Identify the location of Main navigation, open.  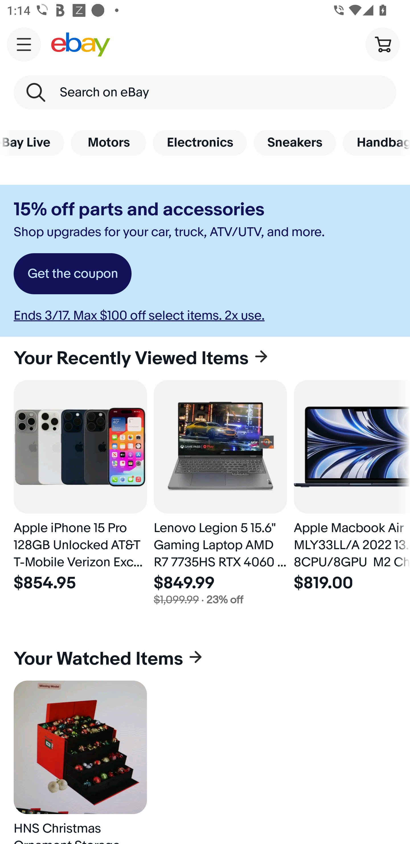
(24, 44).